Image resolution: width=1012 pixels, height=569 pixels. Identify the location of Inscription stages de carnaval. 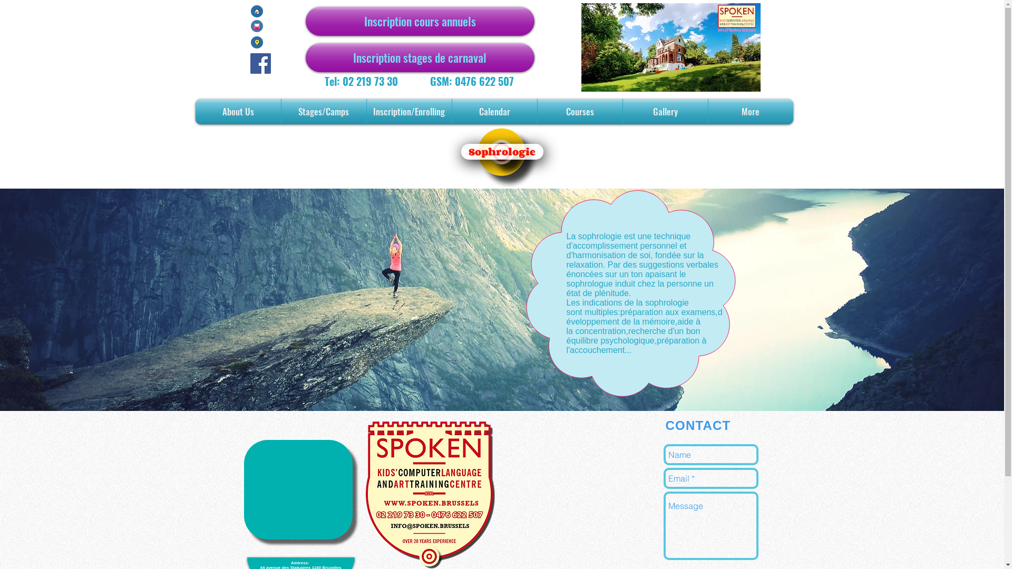
(420, 58).